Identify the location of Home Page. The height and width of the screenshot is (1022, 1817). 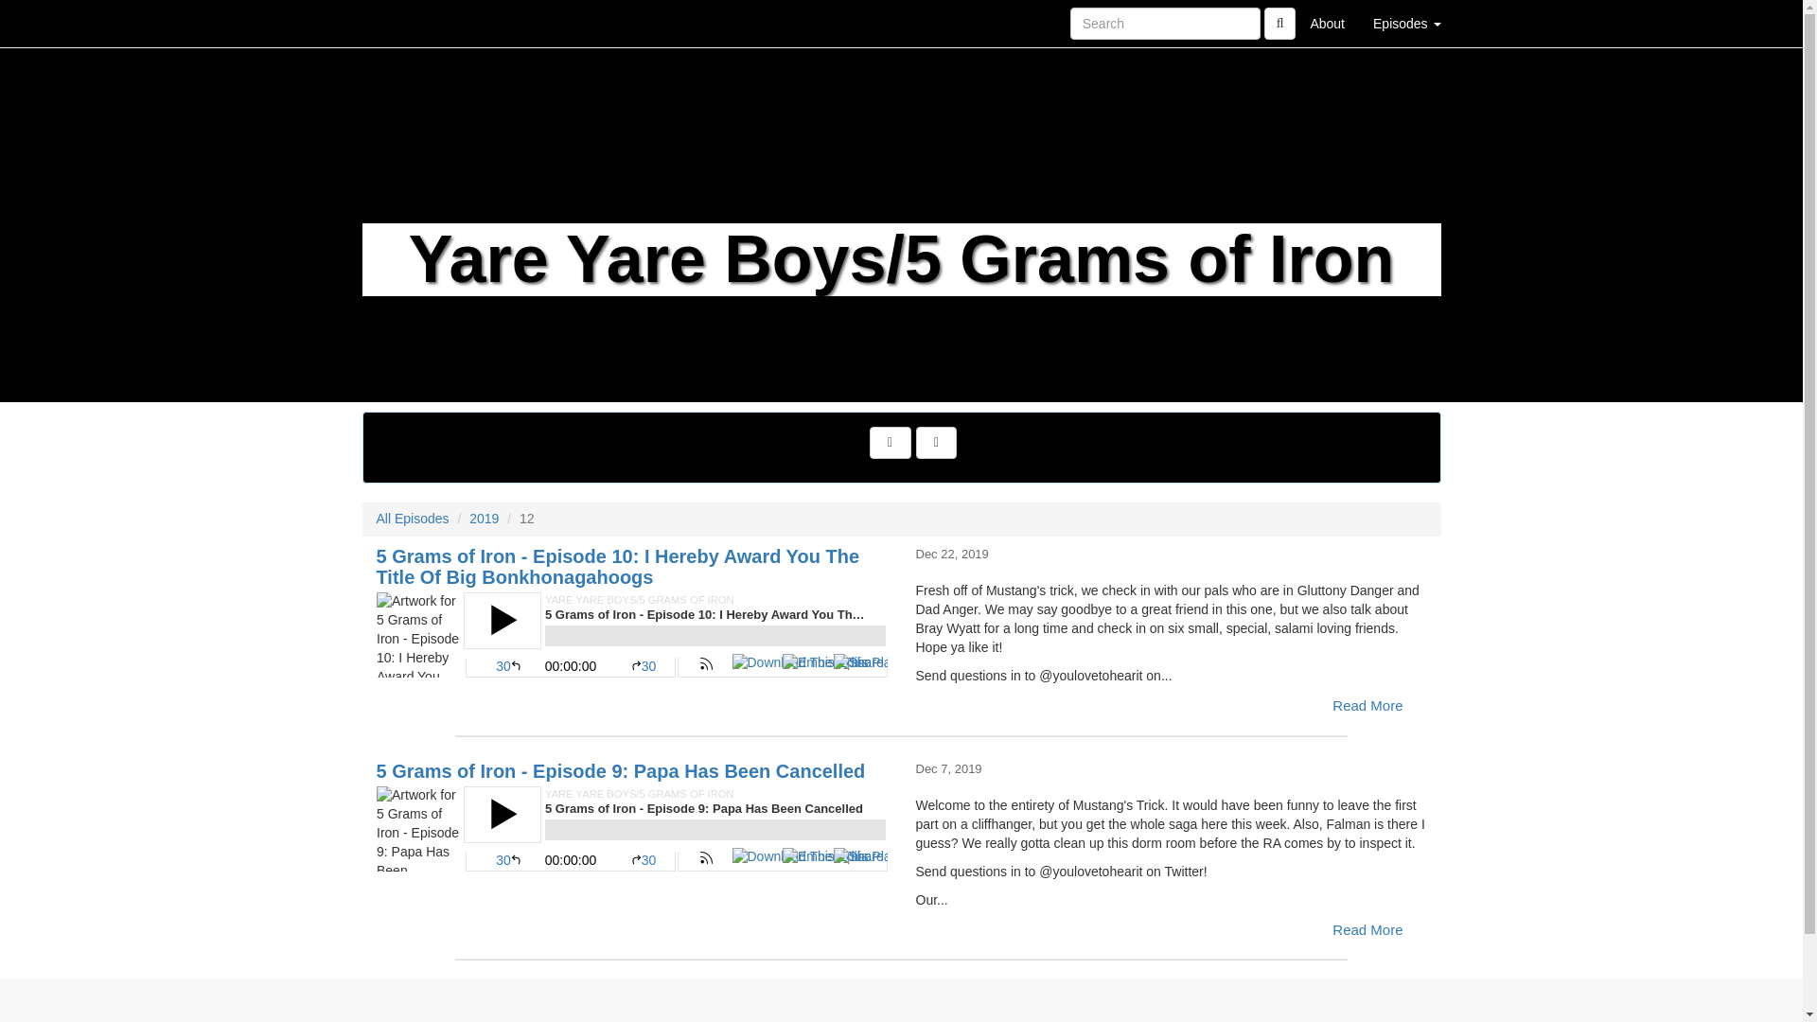
(400, 23).